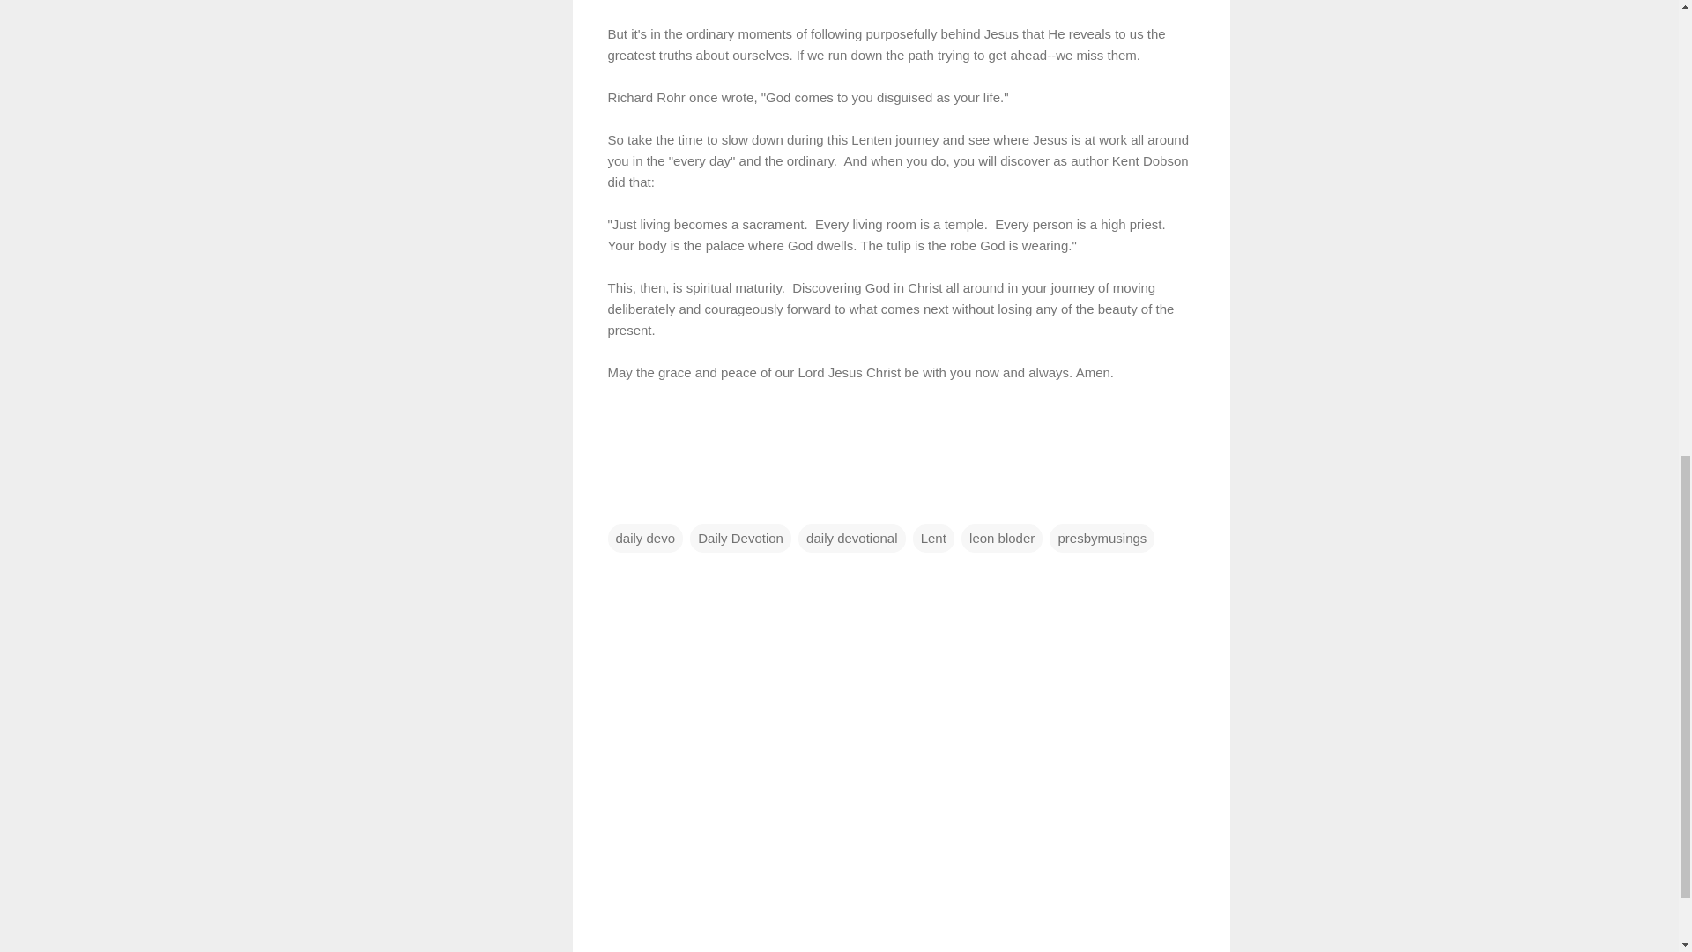  Describe the element at coordinates (933, 538) in the screenshot. I see `Lent` at that location.